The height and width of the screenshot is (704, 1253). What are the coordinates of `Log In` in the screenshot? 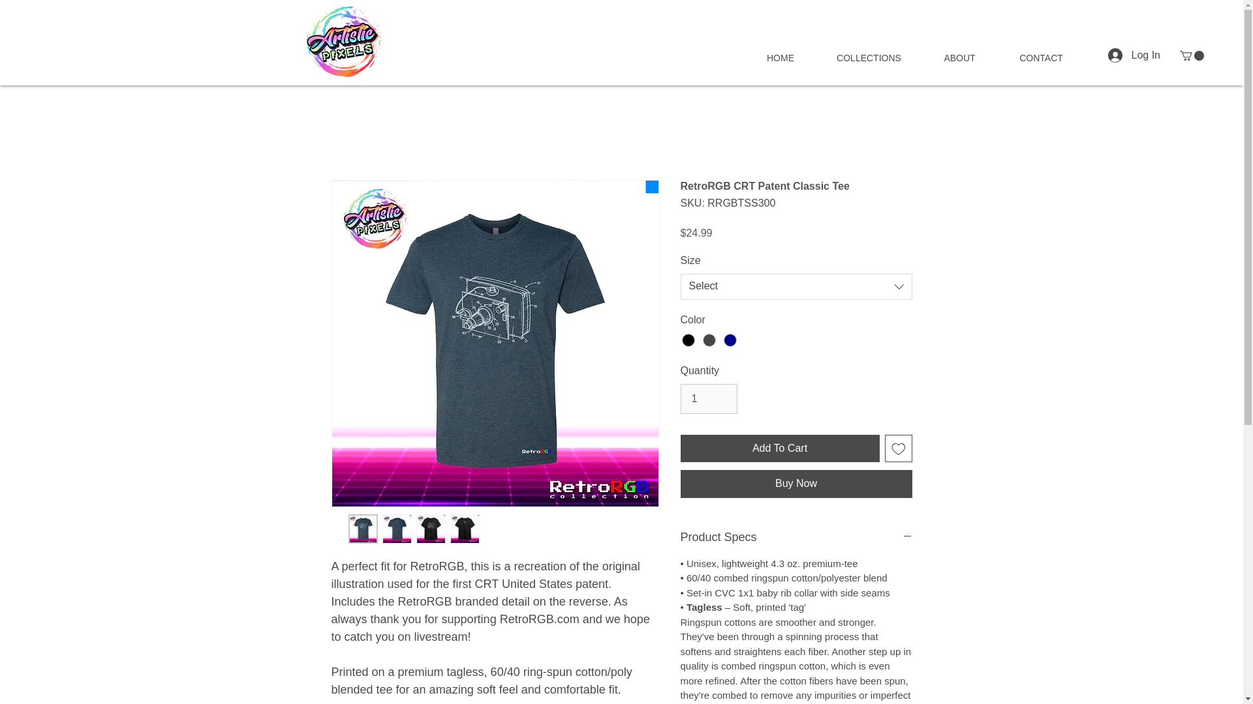 It's located at (1134, 55).